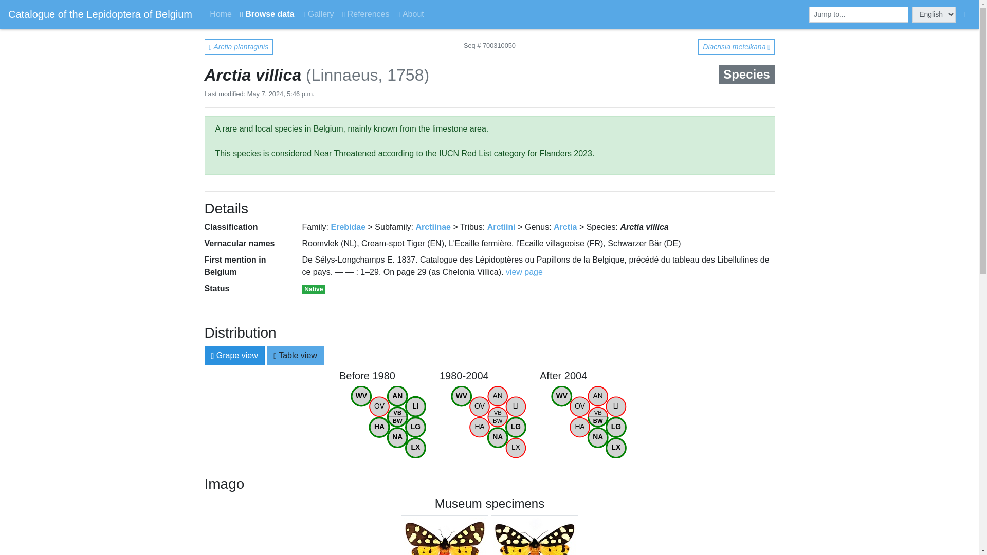 Image resolution: width=987 pixels, height=555 pixels. Describe the element at coordinates (318, 14) in the screenshot. I see `table` at that location.